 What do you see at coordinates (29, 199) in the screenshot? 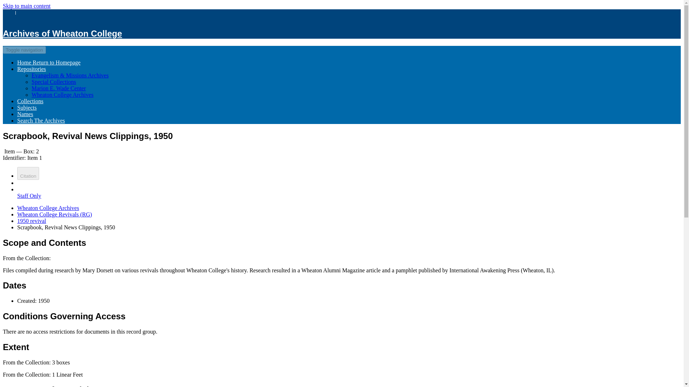
I see `Staff Only` at bounding box center [29, 199].